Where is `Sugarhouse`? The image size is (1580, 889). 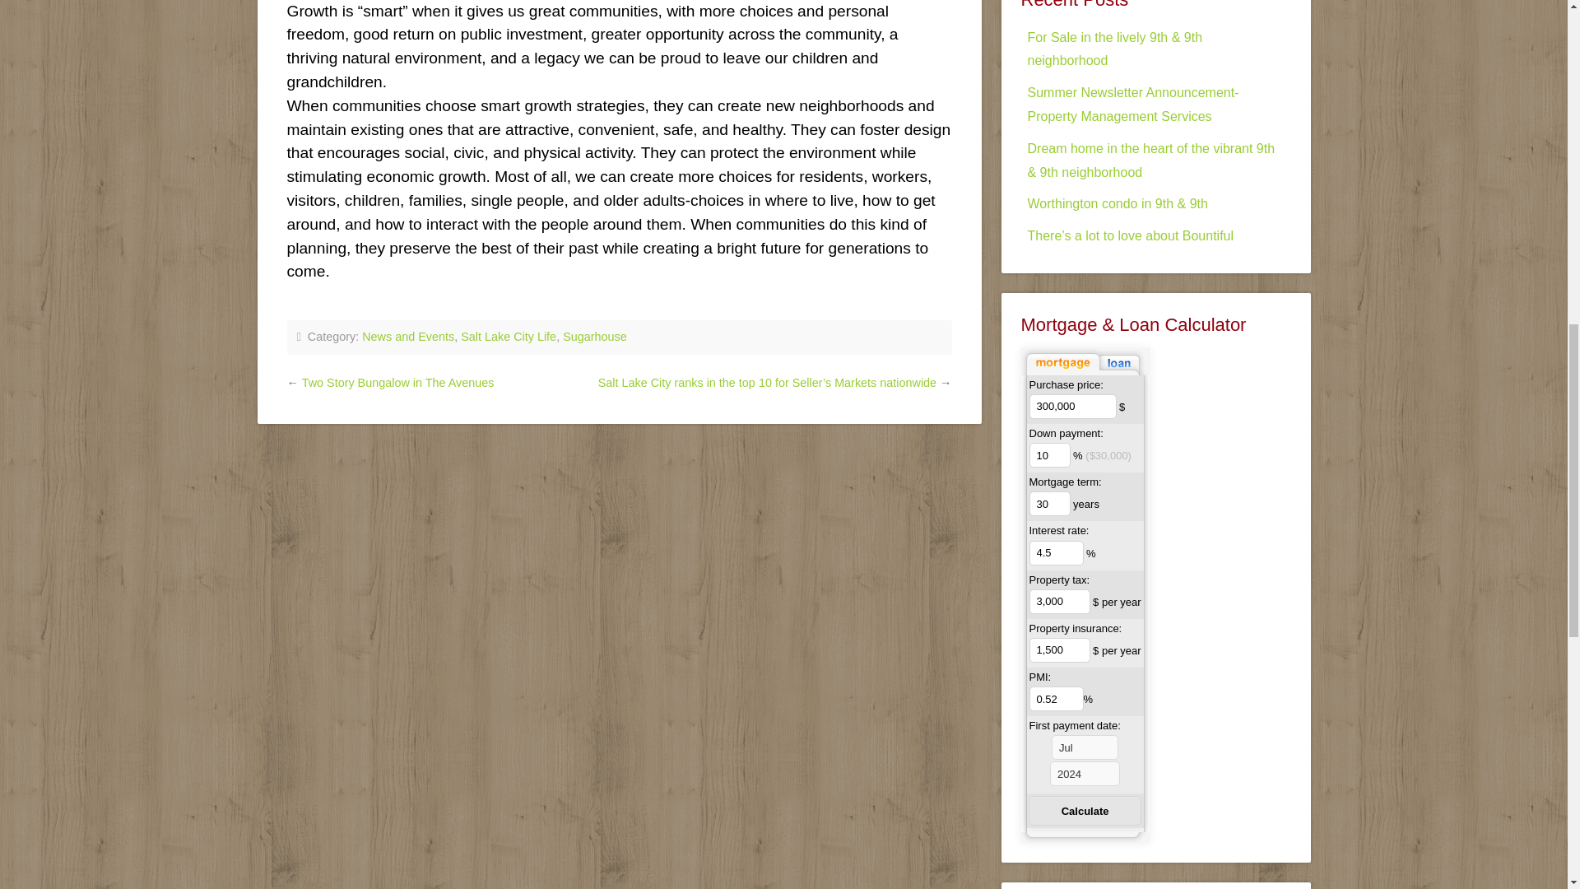 Sugarhouse is located at coordinates (594, 336).